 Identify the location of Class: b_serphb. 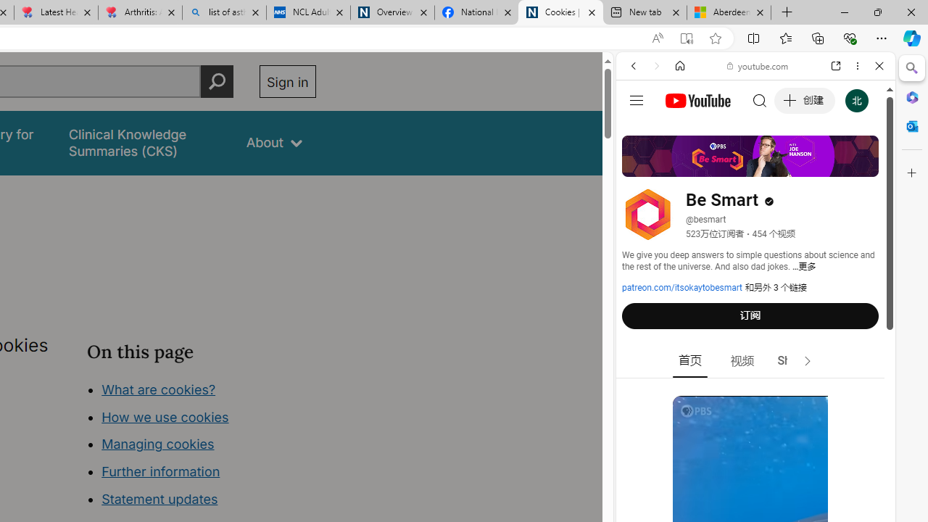
(863, 167).